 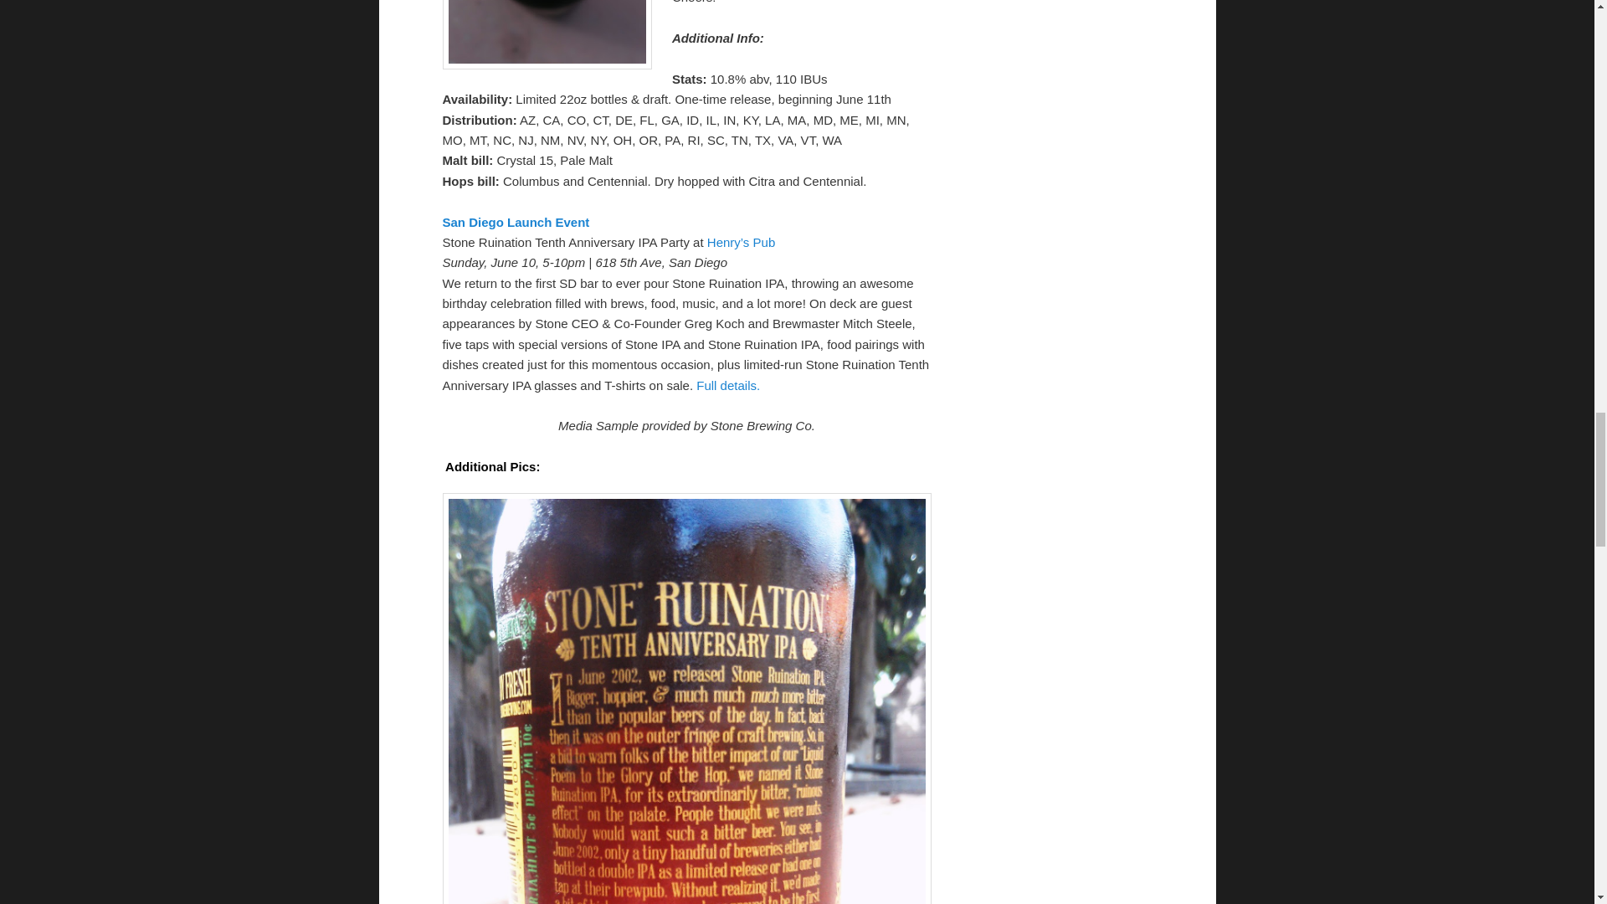 I want to click on Stone Ruination Tenth Anniversary IPA launch party, so click(x=516, y=223).